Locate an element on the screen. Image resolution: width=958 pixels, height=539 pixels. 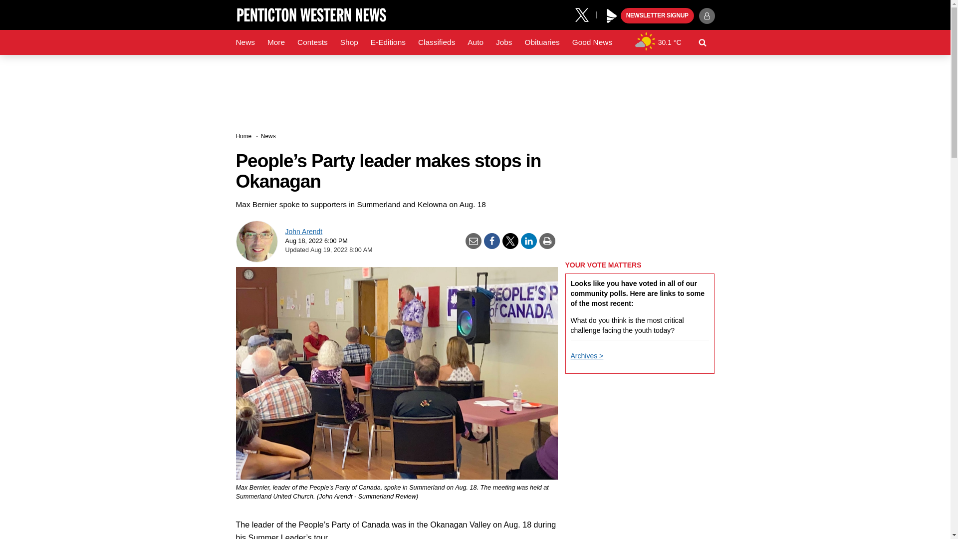
Play is located at coordinates (612, 16).